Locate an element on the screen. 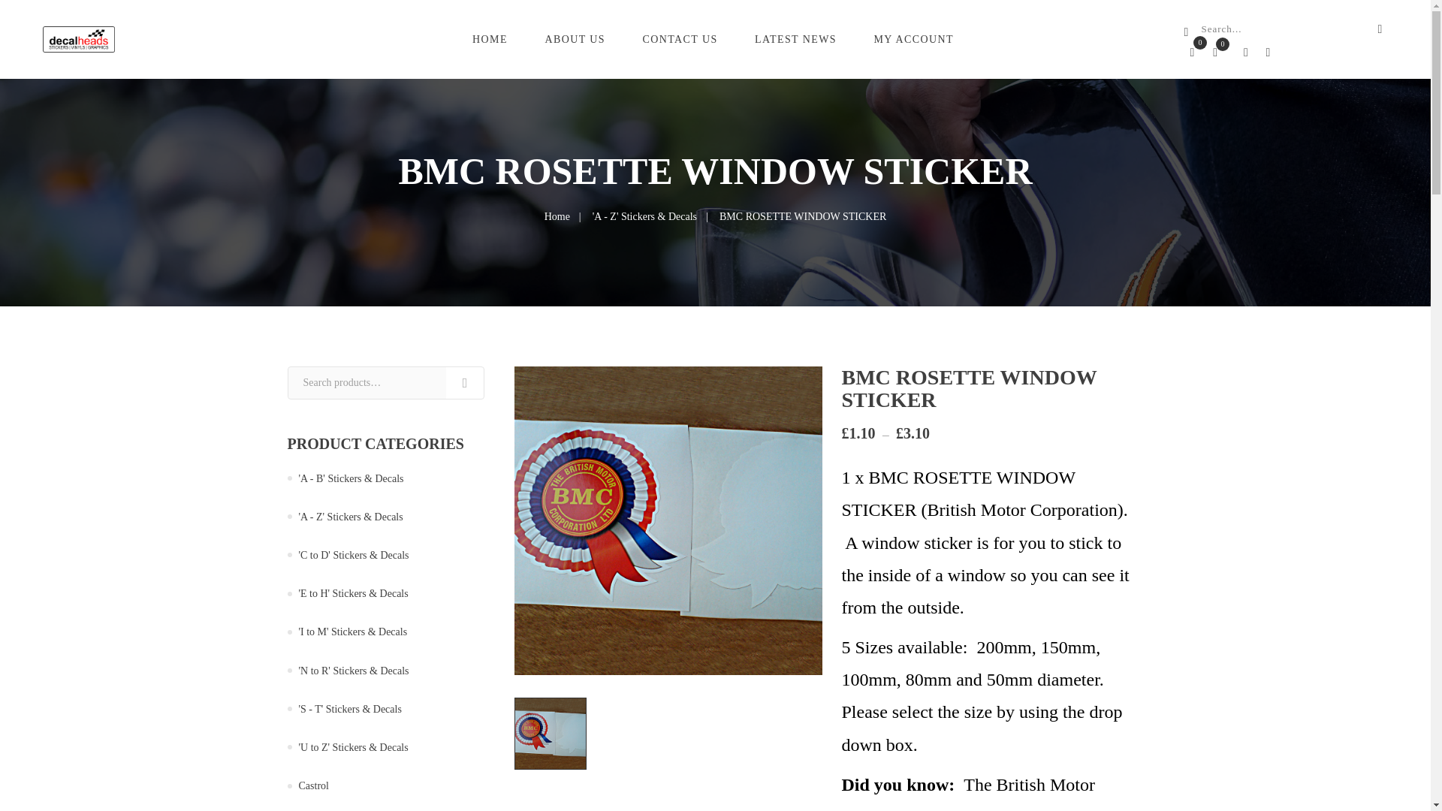  BMC Rosette Window Sticker is located at coordinates (551, 733).